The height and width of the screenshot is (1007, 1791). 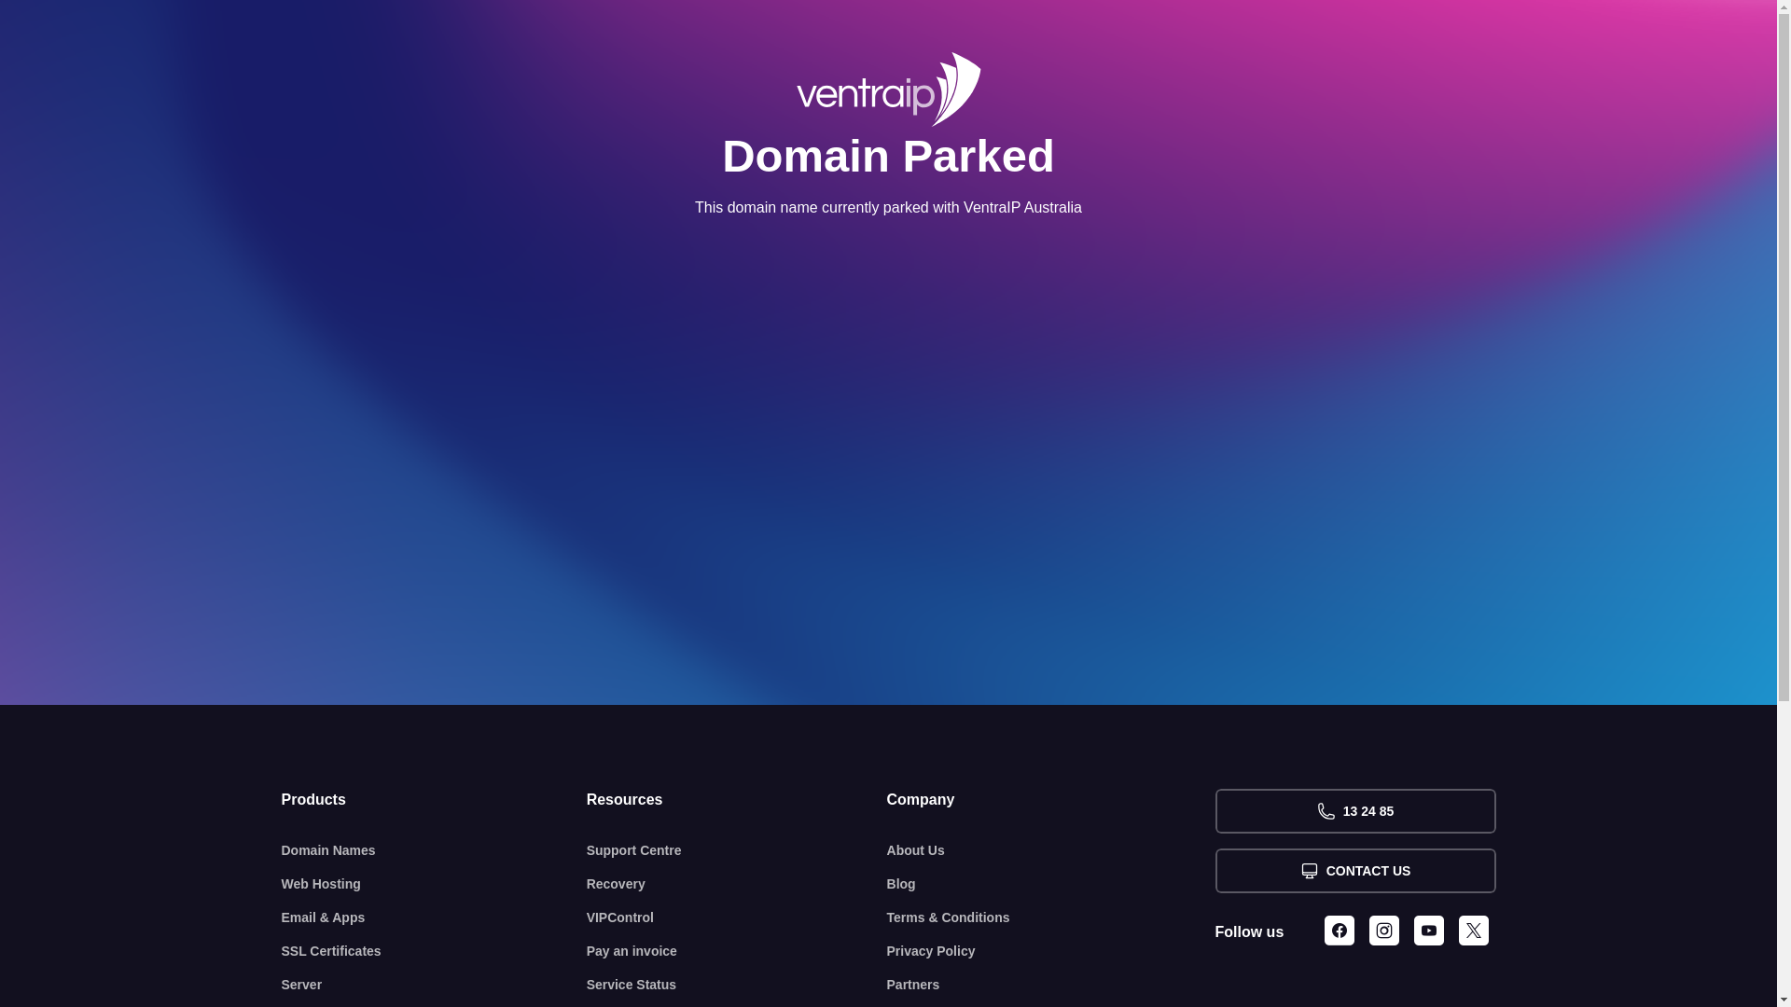 What do you see at coordinates (737, 951) in the screenshot?
I see `Pay an invoice` at bounding box center [737, 951].